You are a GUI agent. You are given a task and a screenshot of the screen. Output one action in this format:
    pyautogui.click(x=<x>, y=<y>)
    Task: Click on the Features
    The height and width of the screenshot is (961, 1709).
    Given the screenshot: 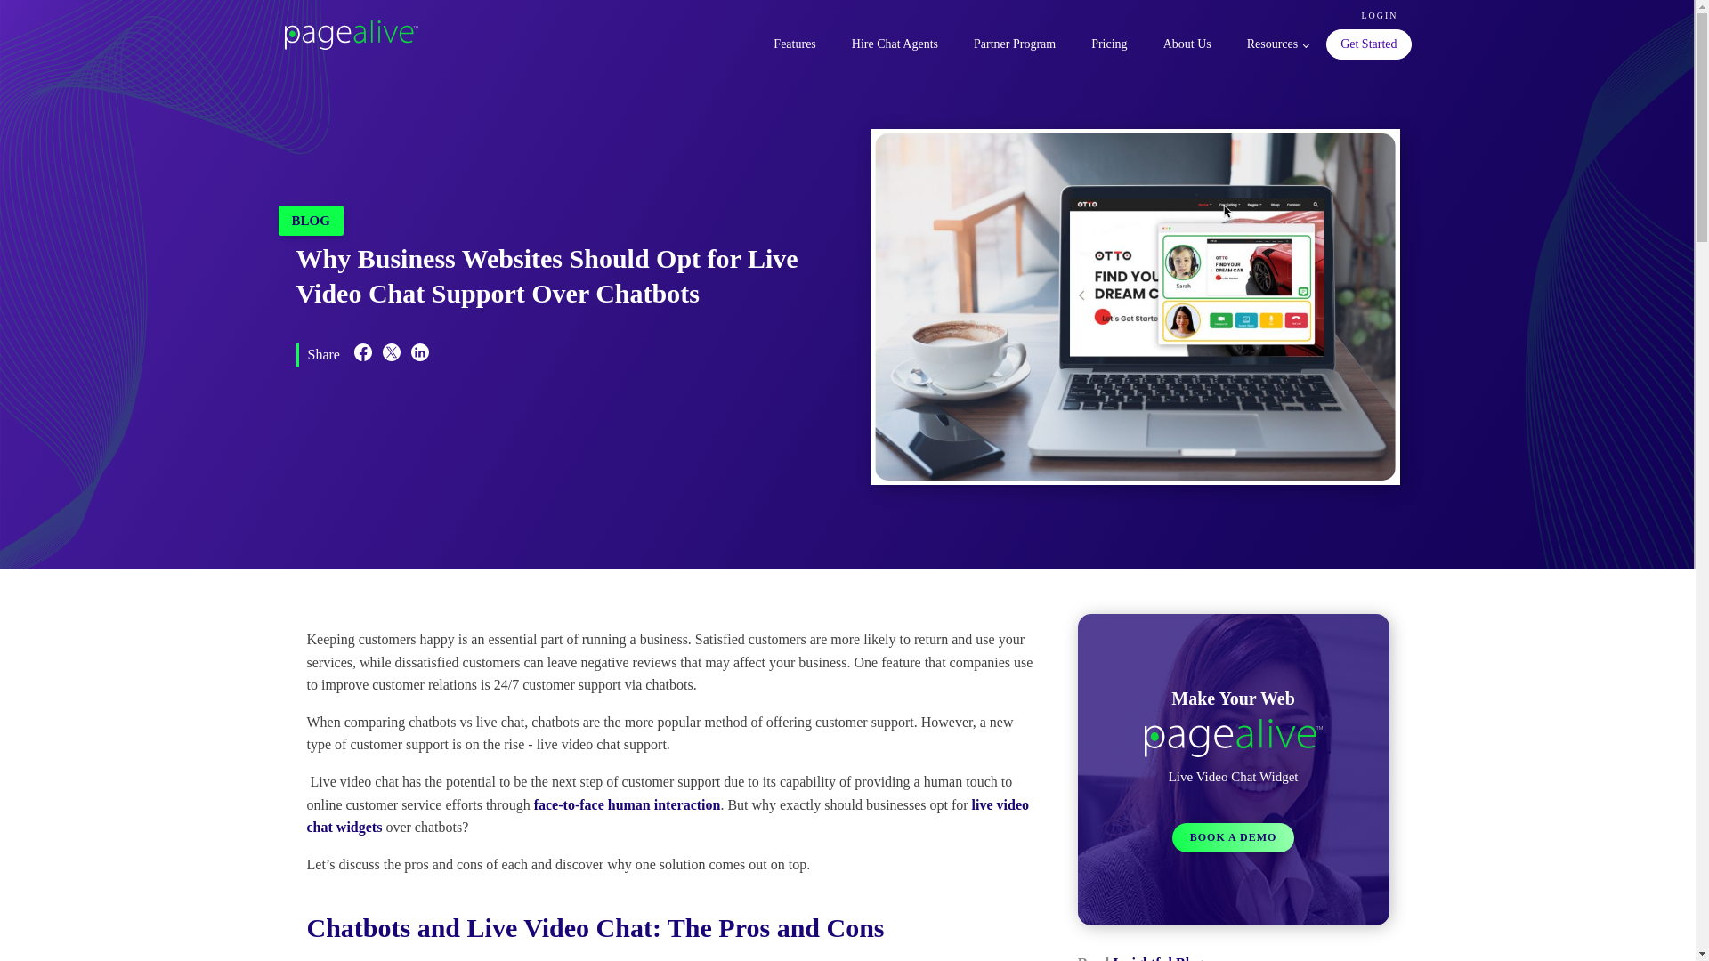 What is the action you would take?
    pyautogui.click(x=794, y=44)
    